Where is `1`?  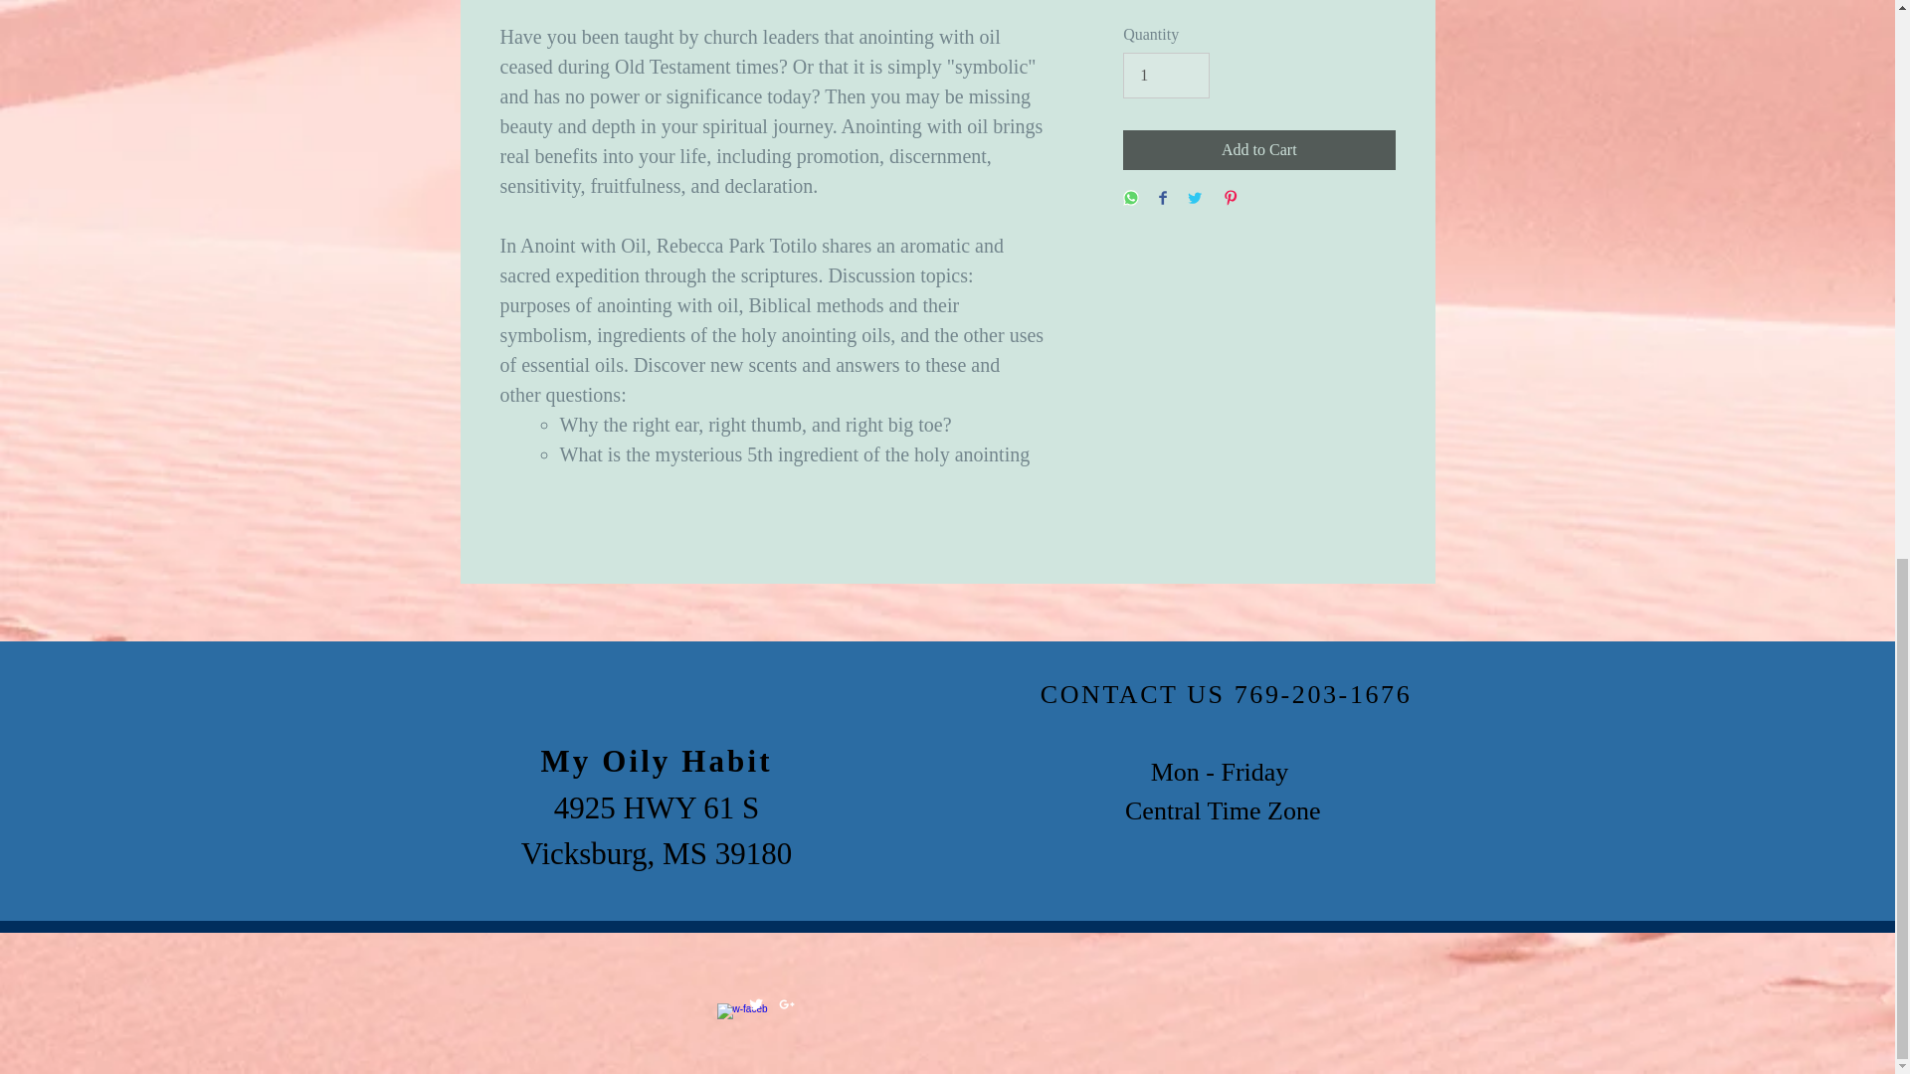 1 is located at coordinates (1166, 76).